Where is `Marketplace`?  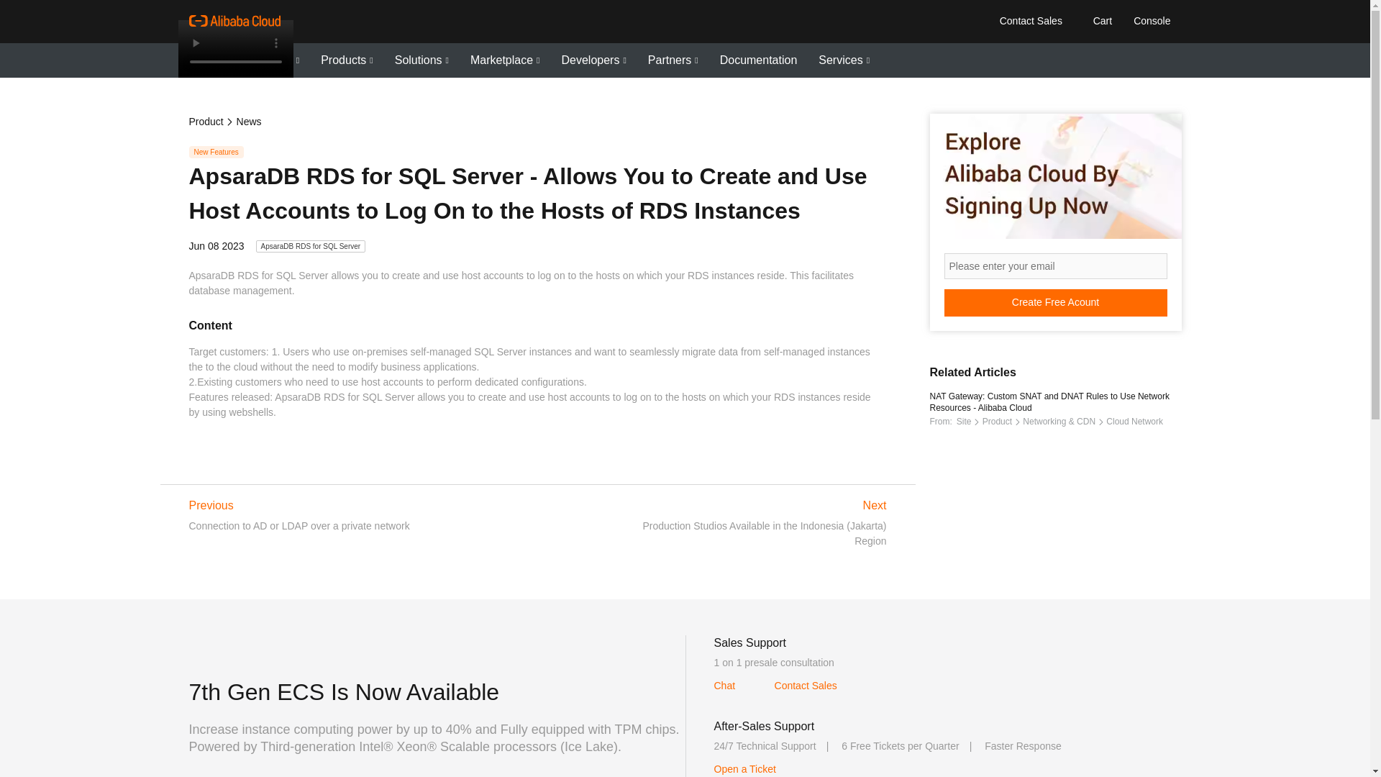
Marketplace is located at coordinates (505, 60).